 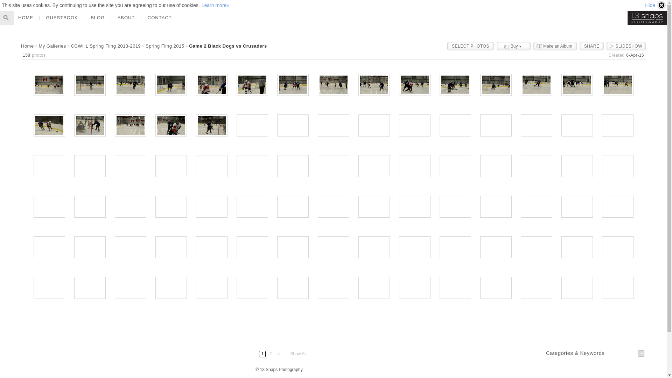 What do you see at coordinates (575, 353) in the screenshot?
I see `Categories & Keywords` at bounding box center [575, 353].